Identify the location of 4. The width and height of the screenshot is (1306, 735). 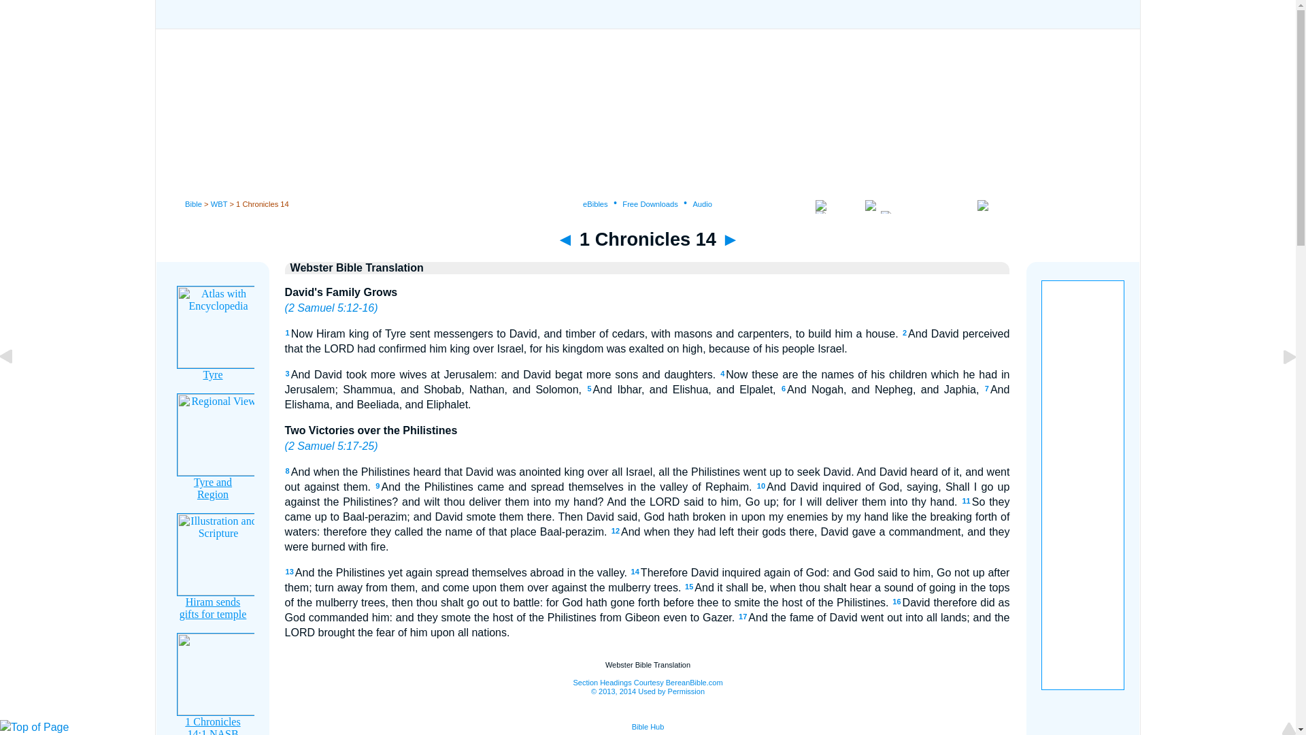
(722, 374).